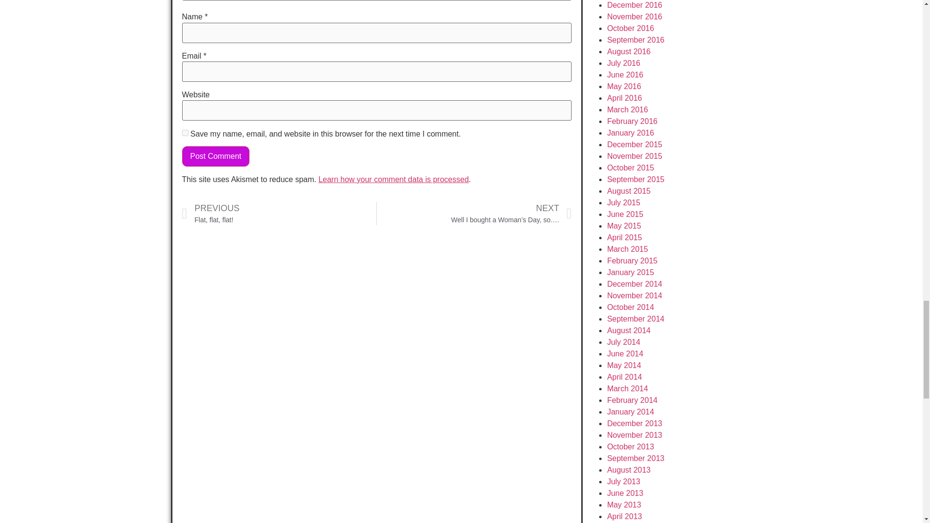 This screenshot has width=930, height=523. What do you see at coordinates (393, 179) in the screenshot?
I see `Learn how your comment data is processed` at bounding box center [393, 179].